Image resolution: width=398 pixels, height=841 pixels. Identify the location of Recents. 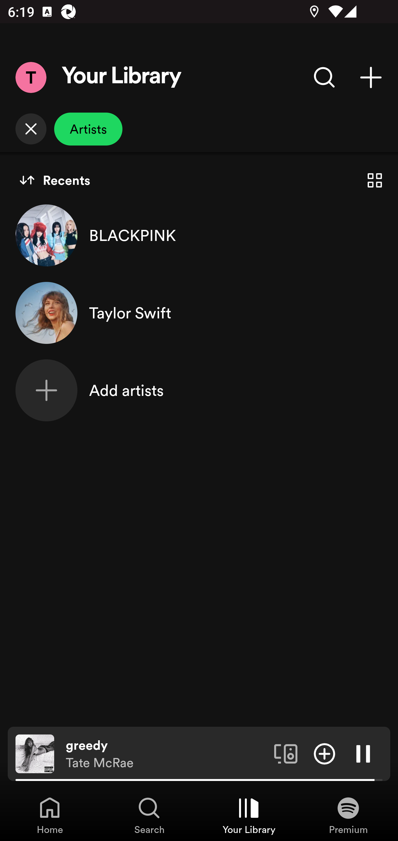
(55, 180).